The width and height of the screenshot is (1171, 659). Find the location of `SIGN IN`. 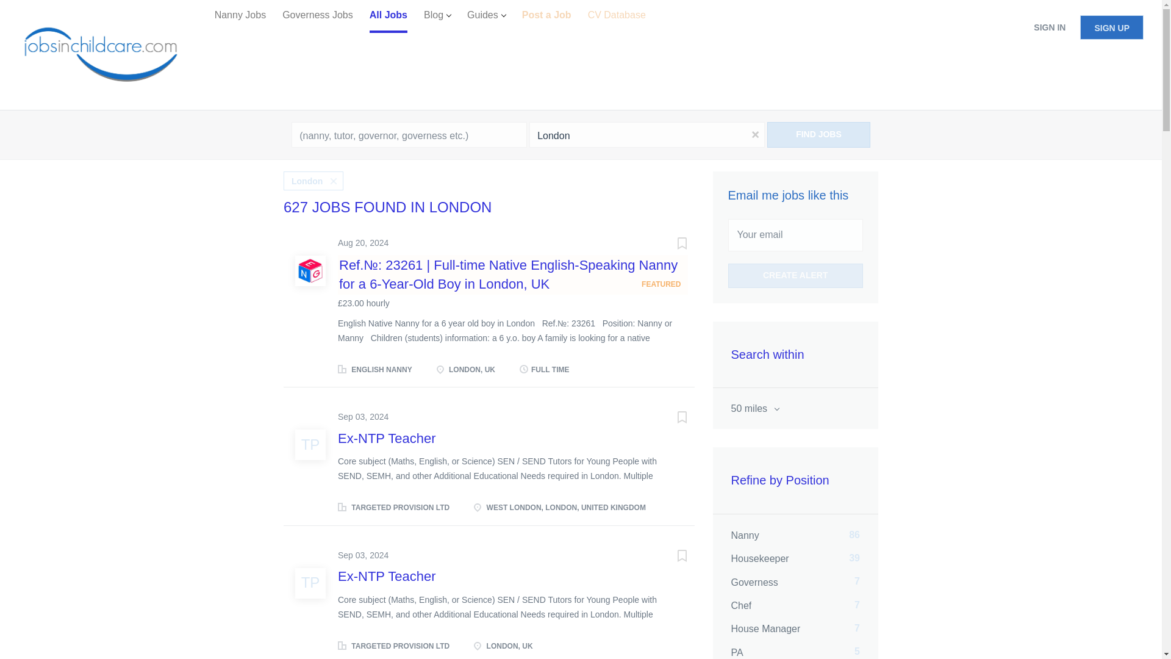

SIGN IN is located at coordinates (1049, 27).